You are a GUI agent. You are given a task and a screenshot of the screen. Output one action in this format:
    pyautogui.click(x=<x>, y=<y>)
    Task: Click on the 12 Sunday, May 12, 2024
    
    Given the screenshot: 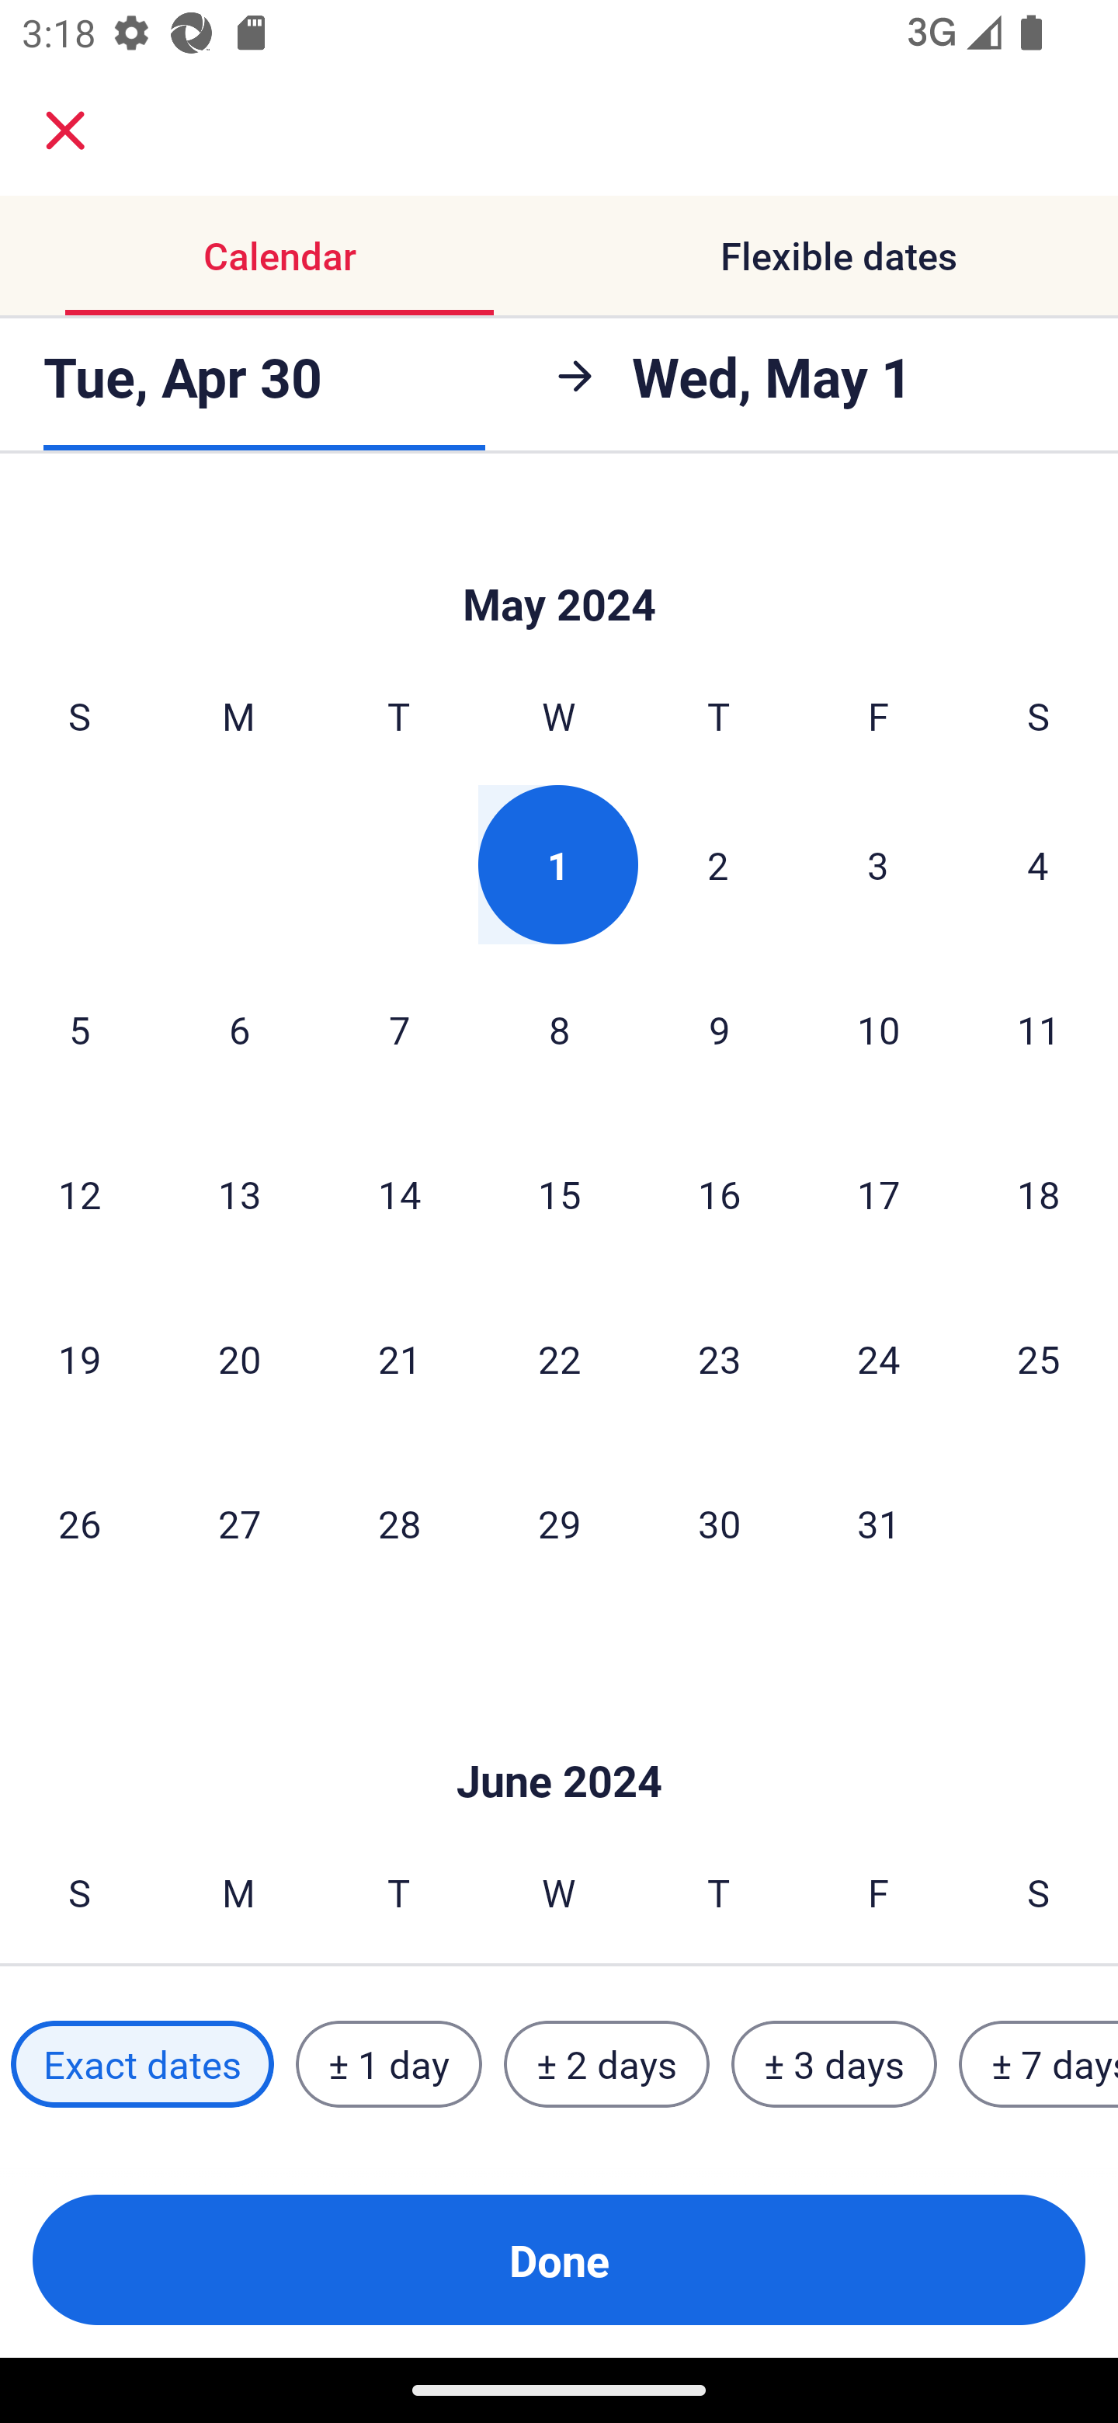 What is the action you would take?
    pyautogui.click(x=79, y=1194)
    